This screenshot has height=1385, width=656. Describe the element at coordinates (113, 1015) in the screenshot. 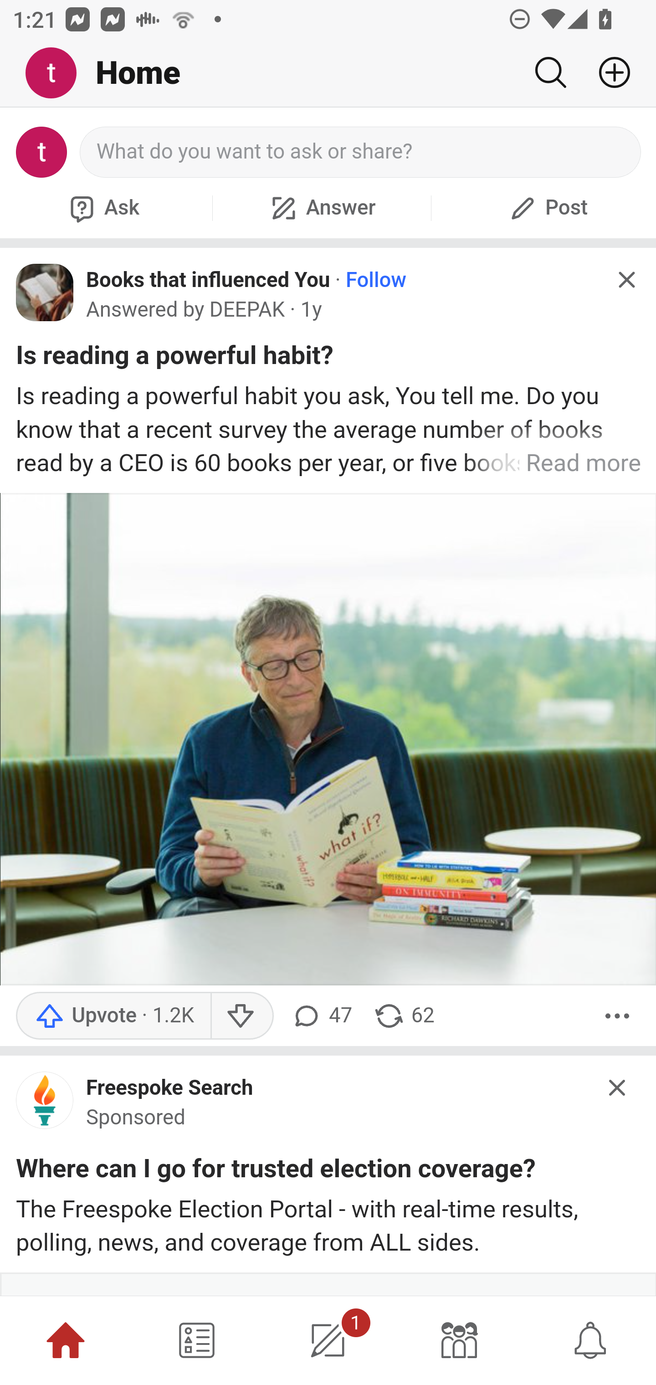

I see `Upvote` at that location.